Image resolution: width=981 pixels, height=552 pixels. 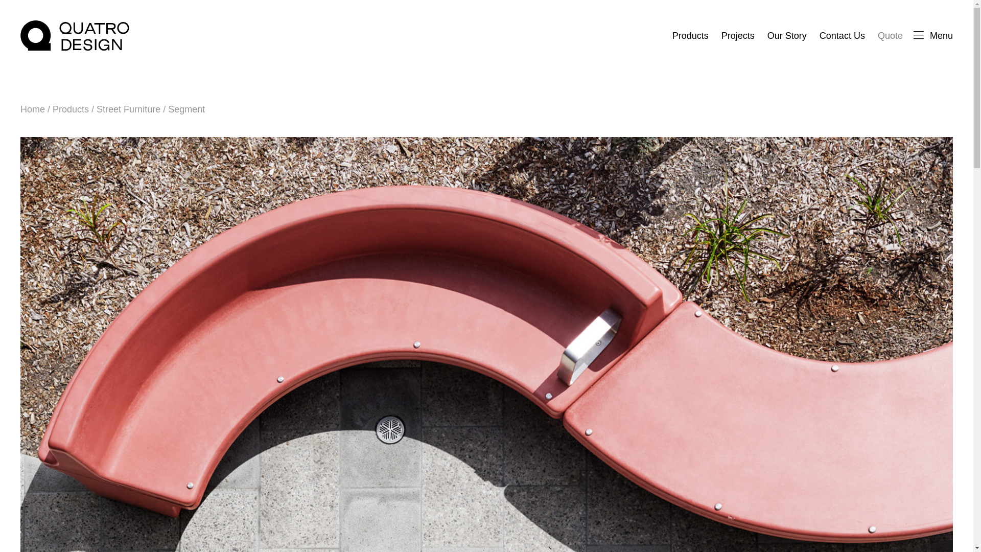 I want to click on Contact Us, so click(x=842, y=36).